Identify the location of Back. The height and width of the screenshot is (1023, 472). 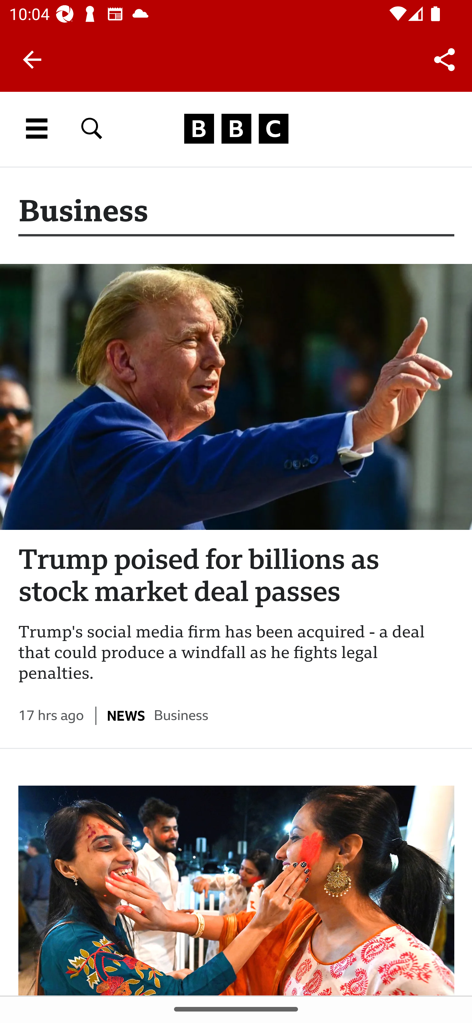
(32, 60).